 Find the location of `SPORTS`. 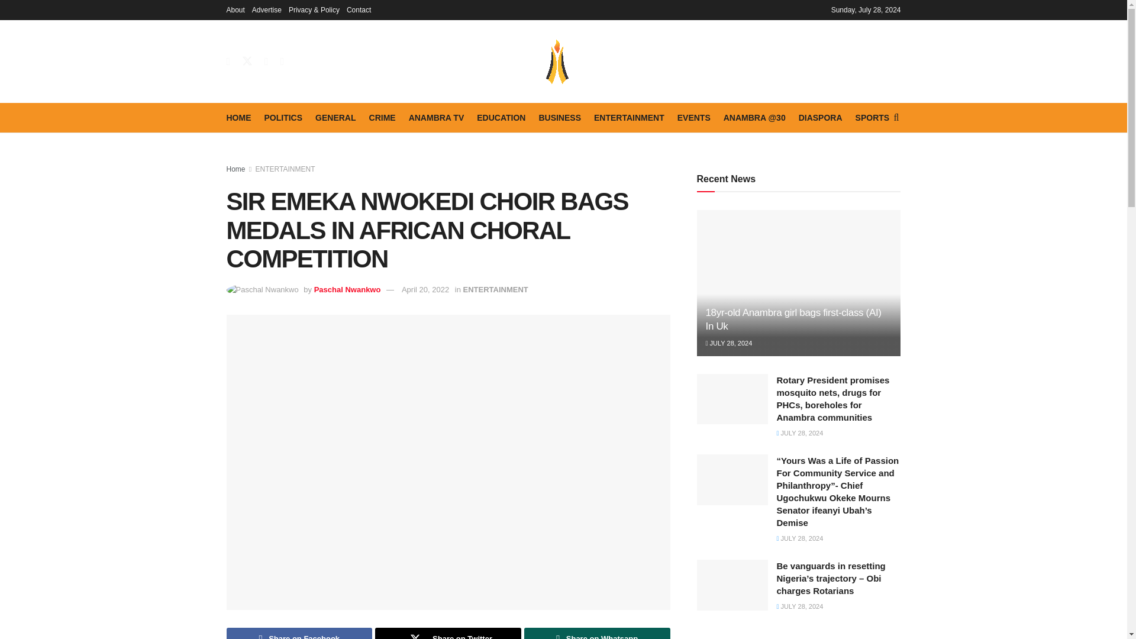

SPORTS is located at coordinates (872, 117).